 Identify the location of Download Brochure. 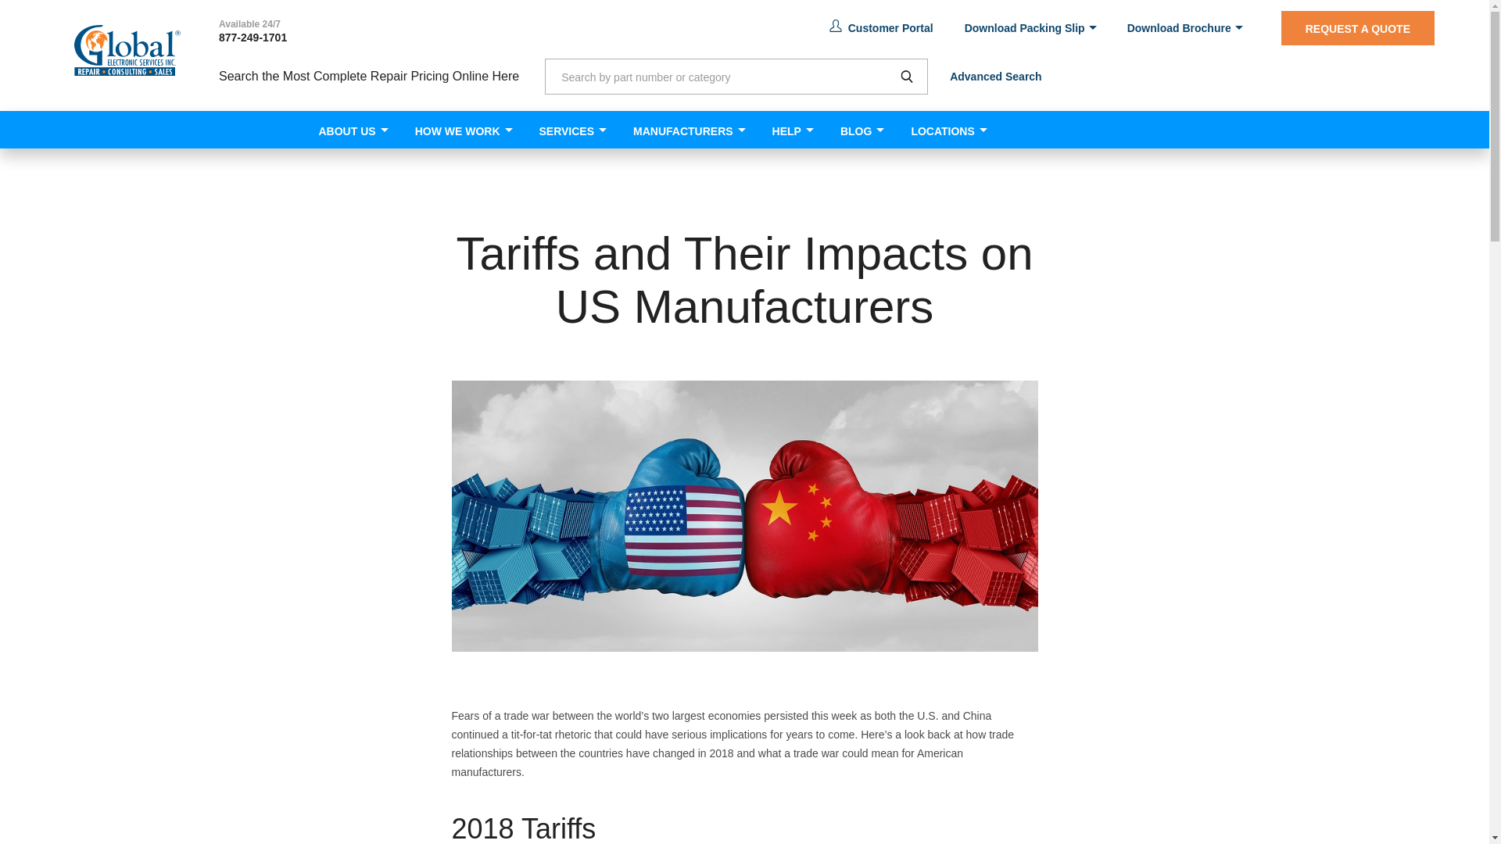
(1184, 28).